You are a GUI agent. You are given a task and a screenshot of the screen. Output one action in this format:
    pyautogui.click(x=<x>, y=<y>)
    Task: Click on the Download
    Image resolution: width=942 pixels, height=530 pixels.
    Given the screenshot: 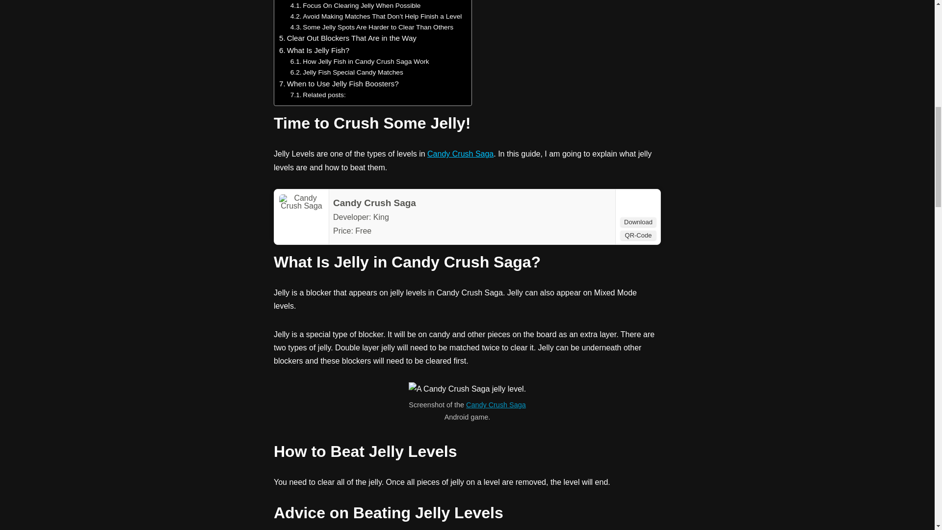 What is the action you would take?
    pyautogui.click(x=638, y=222)
    